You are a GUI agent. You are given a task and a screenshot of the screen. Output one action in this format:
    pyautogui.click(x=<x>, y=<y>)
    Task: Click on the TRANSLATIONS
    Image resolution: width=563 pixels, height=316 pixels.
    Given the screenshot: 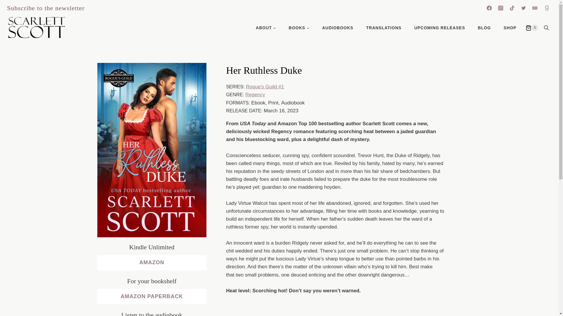 What is the action you would take?
    pyautogui.click(x=384, y=28)
    